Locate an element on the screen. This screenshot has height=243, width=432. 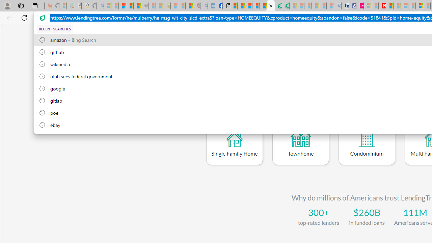
Microsoft Word - consumer-privacy address update 2.2021 is located at coordinates (286, 6).